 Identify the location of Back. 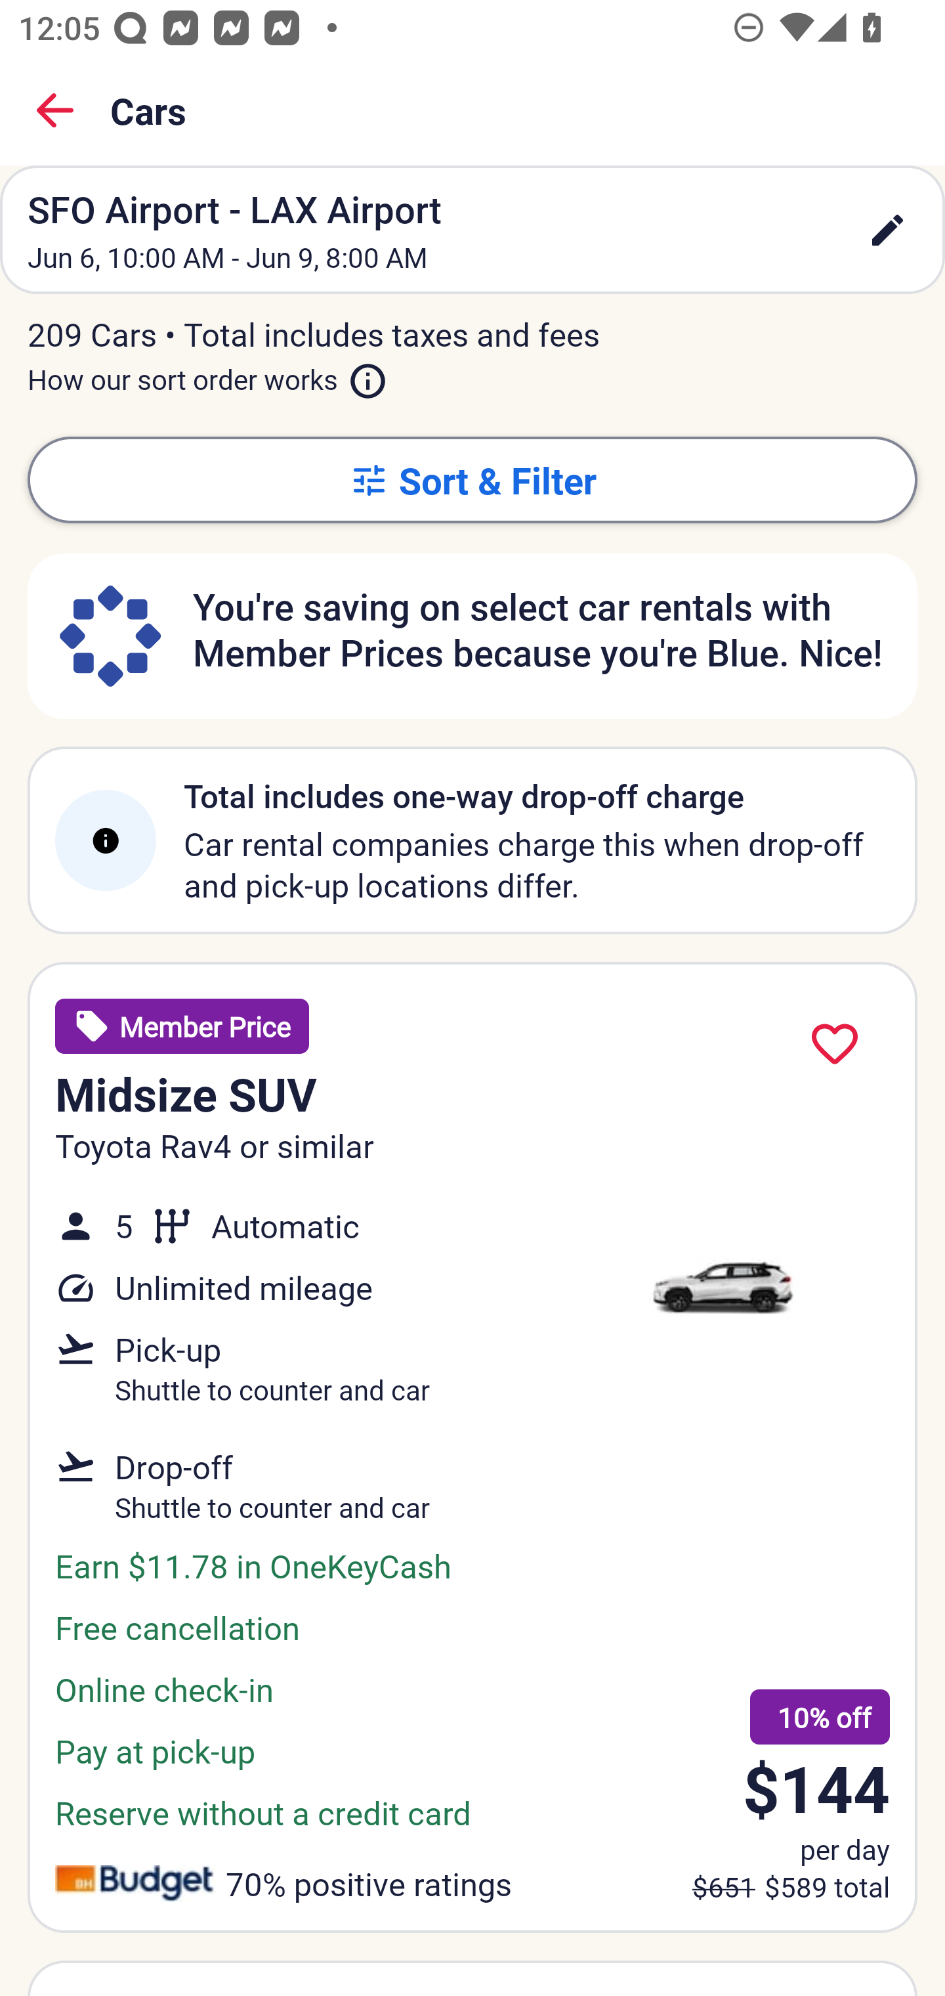
(55, 110).